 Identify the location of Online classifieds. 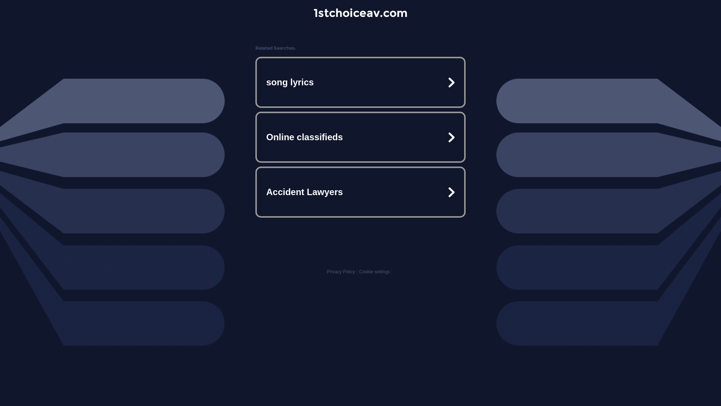
(360, 137).